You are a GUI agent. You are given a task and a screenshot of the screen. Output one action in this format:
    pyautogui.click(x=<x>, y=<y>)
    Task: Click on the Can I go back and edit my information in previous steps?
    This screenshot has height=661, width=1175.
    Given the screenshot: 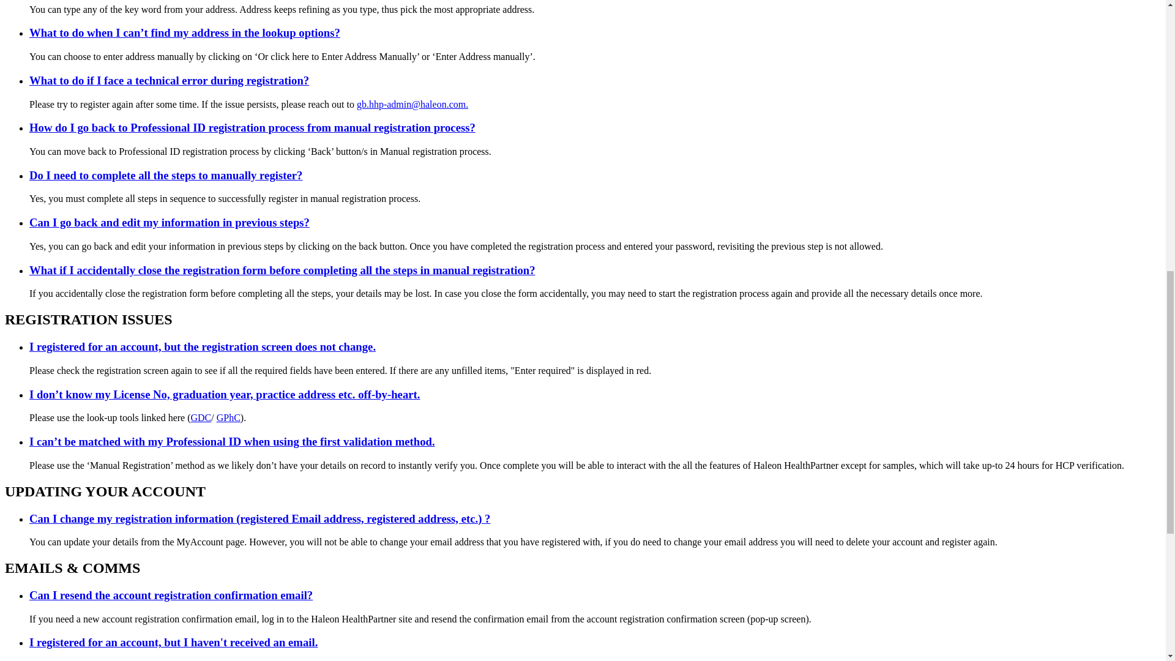 What is the action you would take?
    pyautogui.click(x=170, y=222)
    